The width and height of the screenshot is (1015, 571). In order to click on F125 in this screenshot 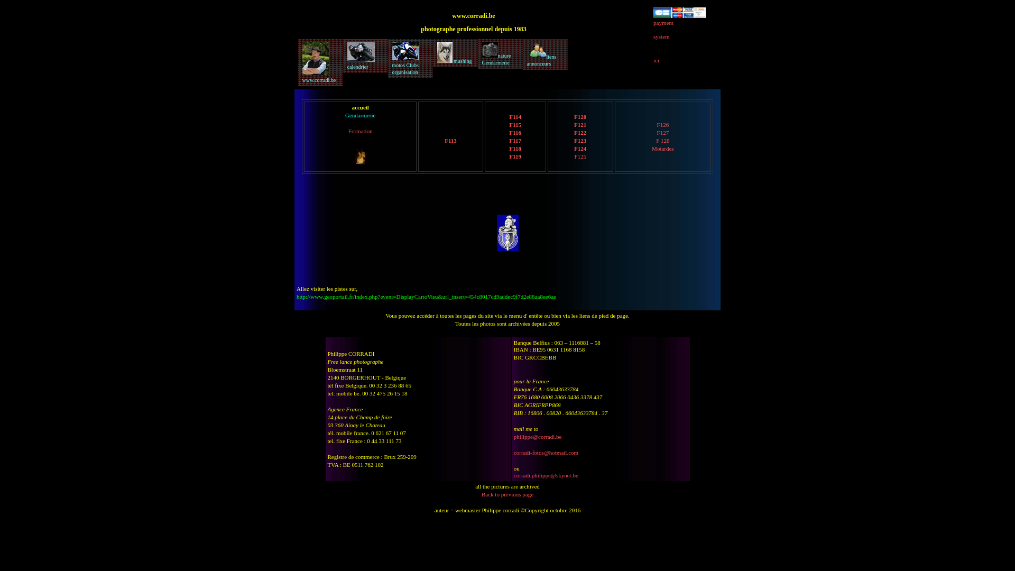, I will do `click(580, 156)`.